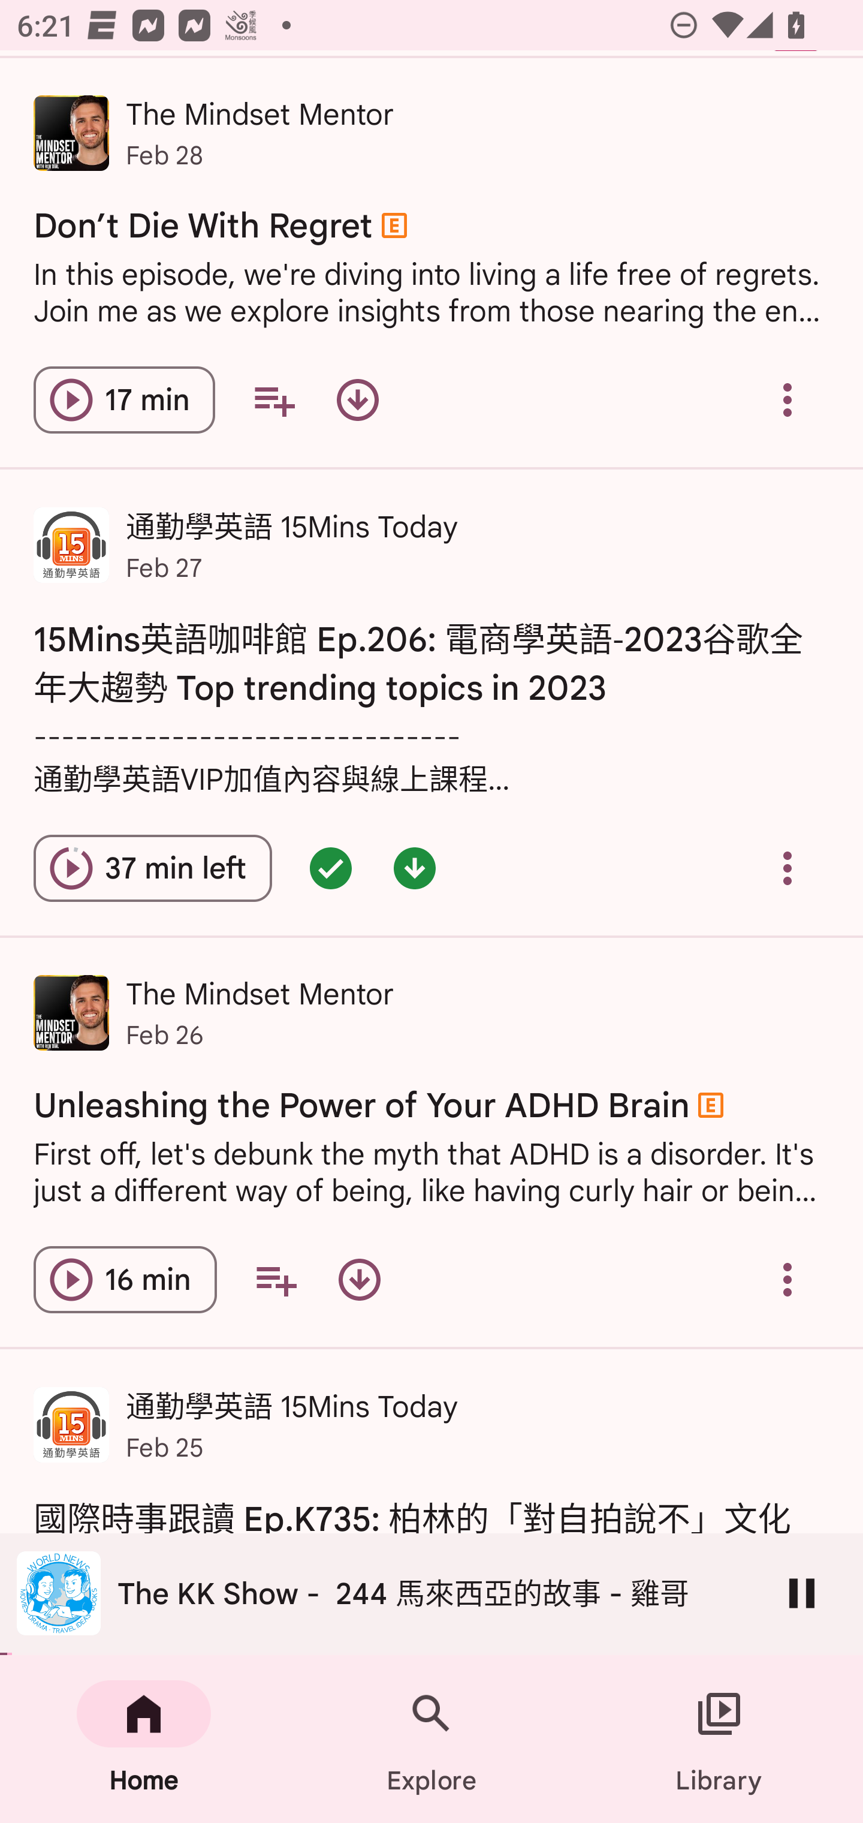 This screenshot has width=863, height=1823. What do you see at coordinates (415, 868) in the screenshot?
I see `Episode downloaded - double tap for options` at bounding box center [415, 868].